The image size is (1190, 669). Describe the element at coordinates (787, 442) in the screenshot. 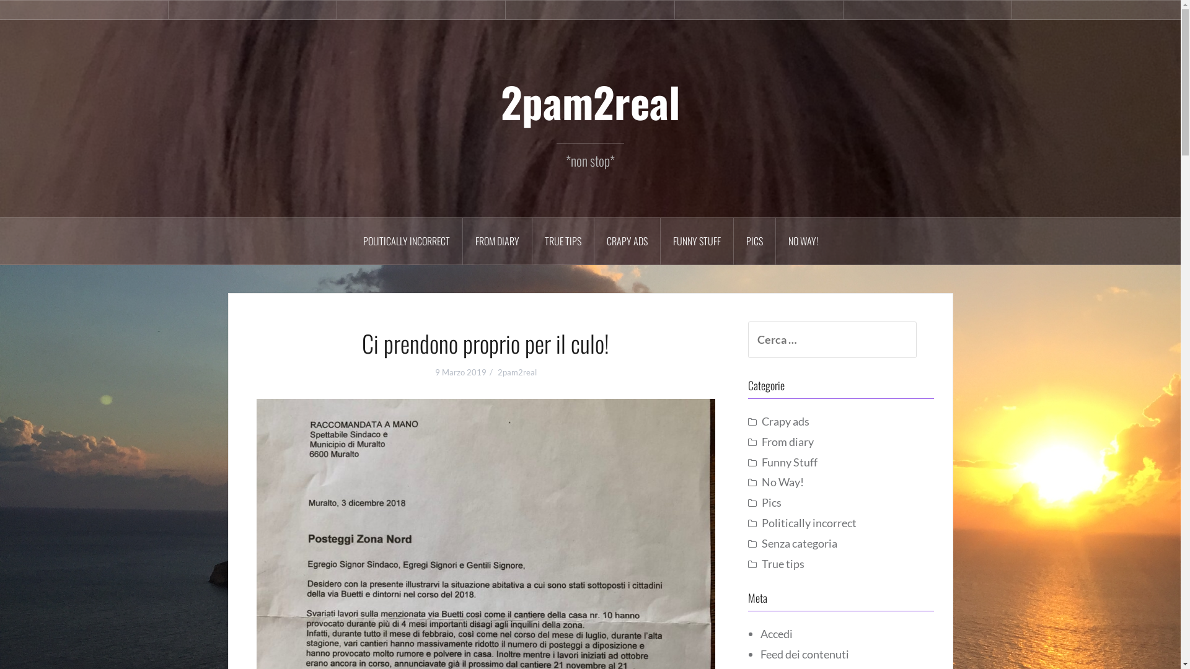

I see `From diary` at that location.